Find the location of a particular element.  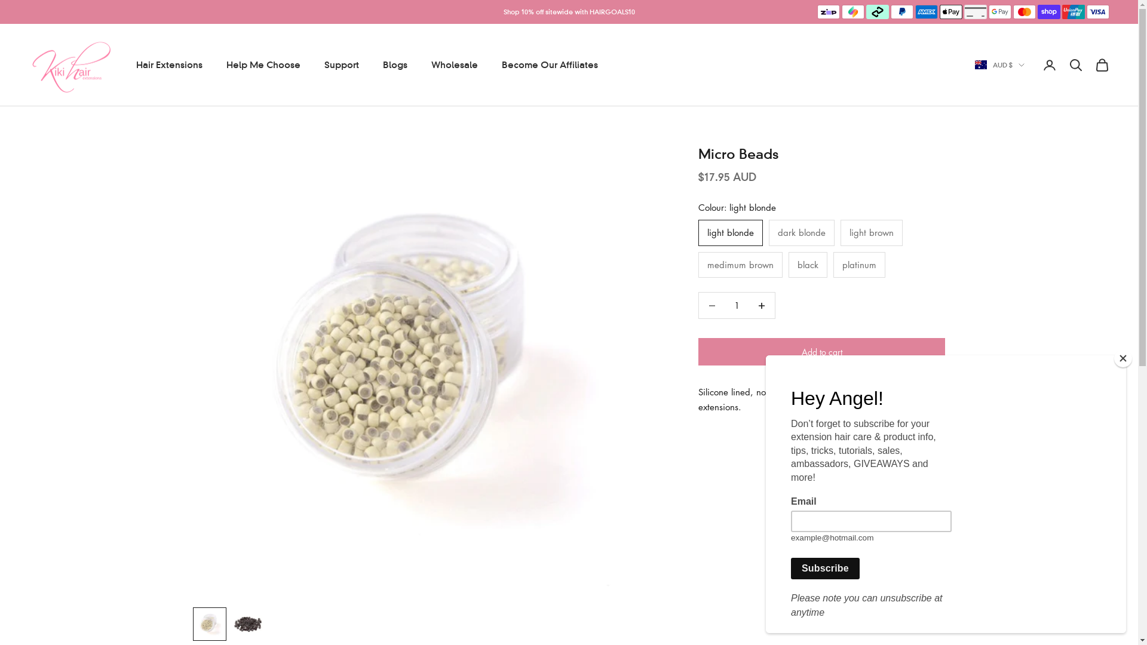

Decrease quantity is located at coordinates (762, 306).